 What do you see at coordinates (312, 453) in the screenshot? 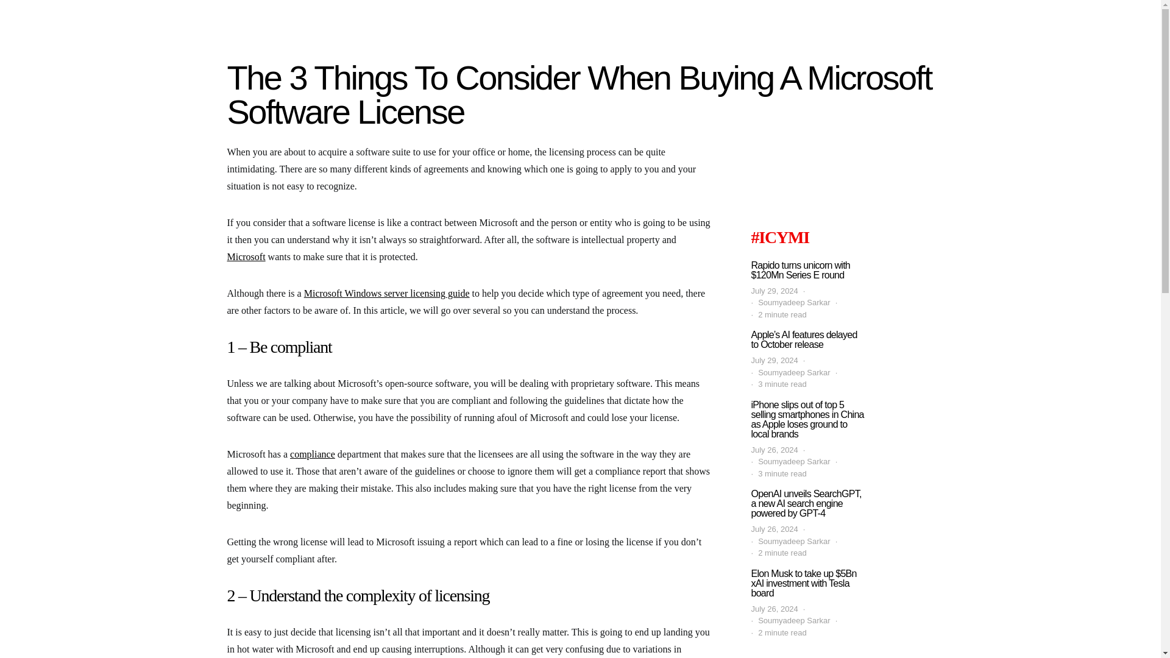
I see `compliance` at bounding box center [312, 453].